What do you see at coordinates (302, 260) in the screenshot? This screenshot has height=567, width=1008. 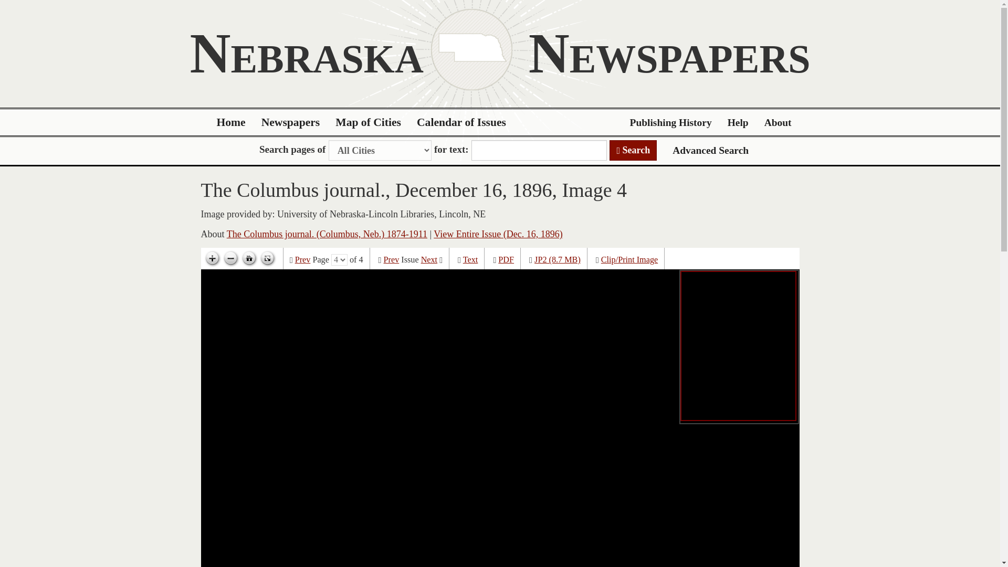 I see `Prev` at bounding box center [302, 260].